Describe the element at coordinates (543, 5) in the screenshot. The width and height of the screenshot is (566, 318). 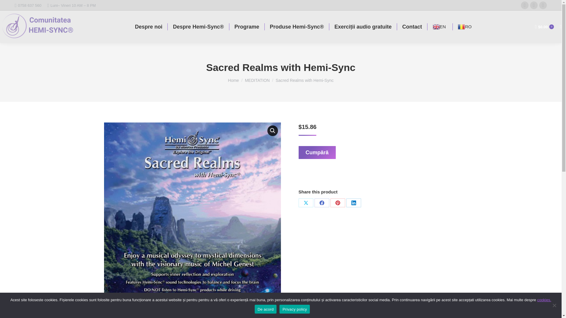
I see `YouTube page opens in new window` at that location.